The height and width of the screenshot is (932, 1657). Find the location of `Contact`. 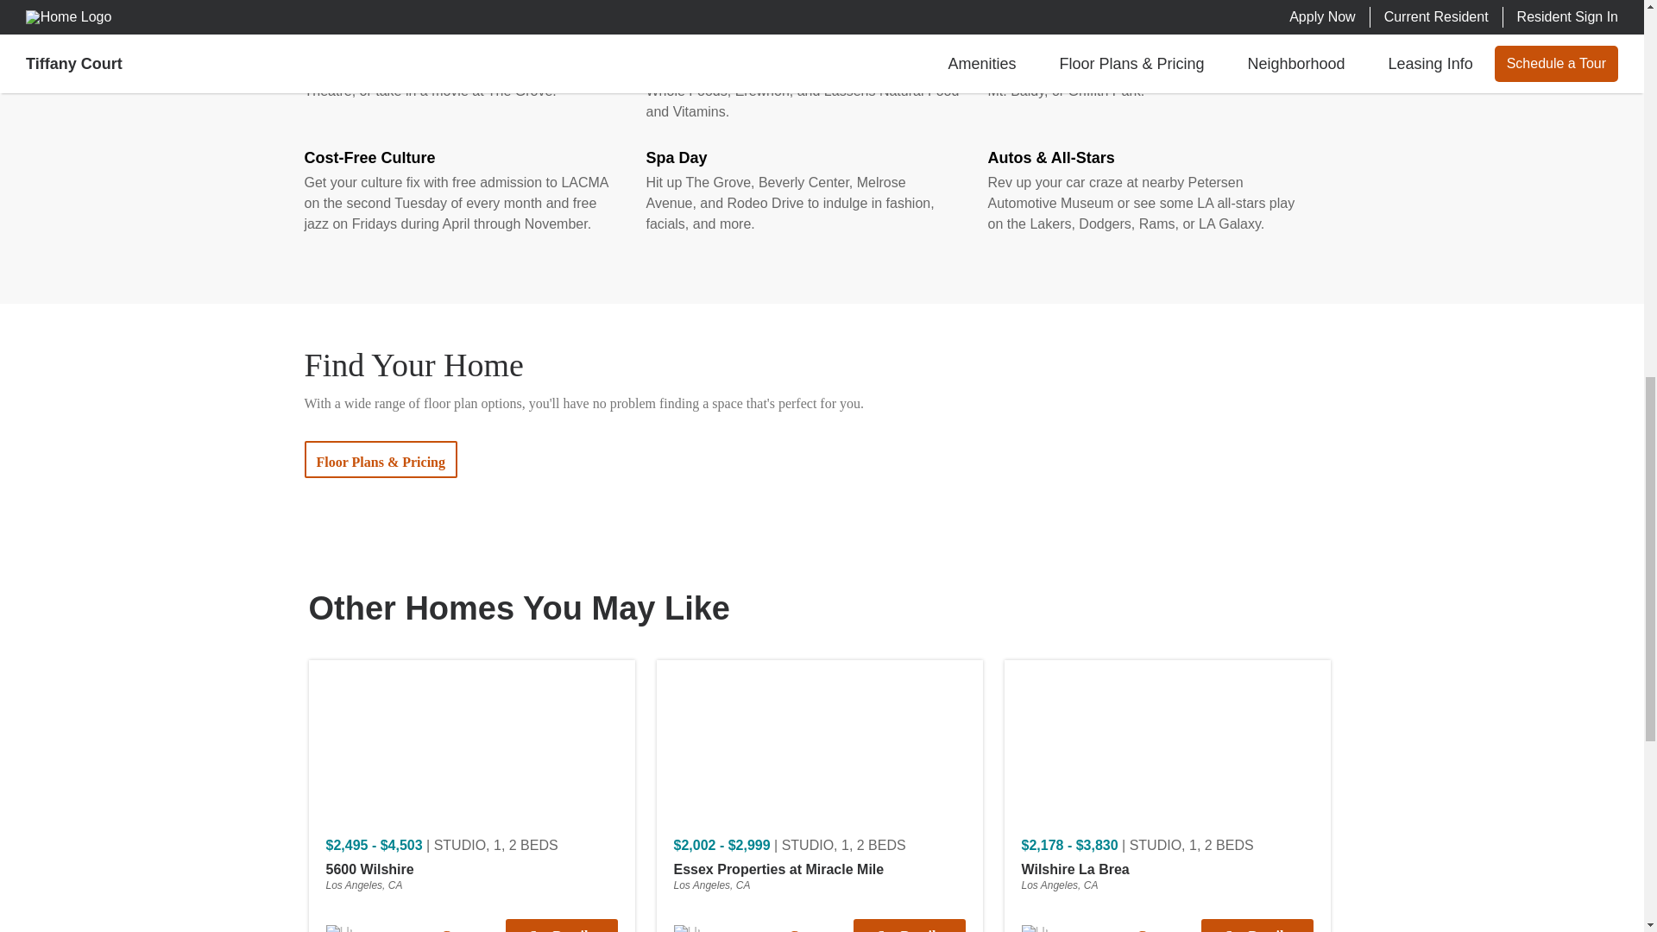

Contact is located at coordinates (463, 925).